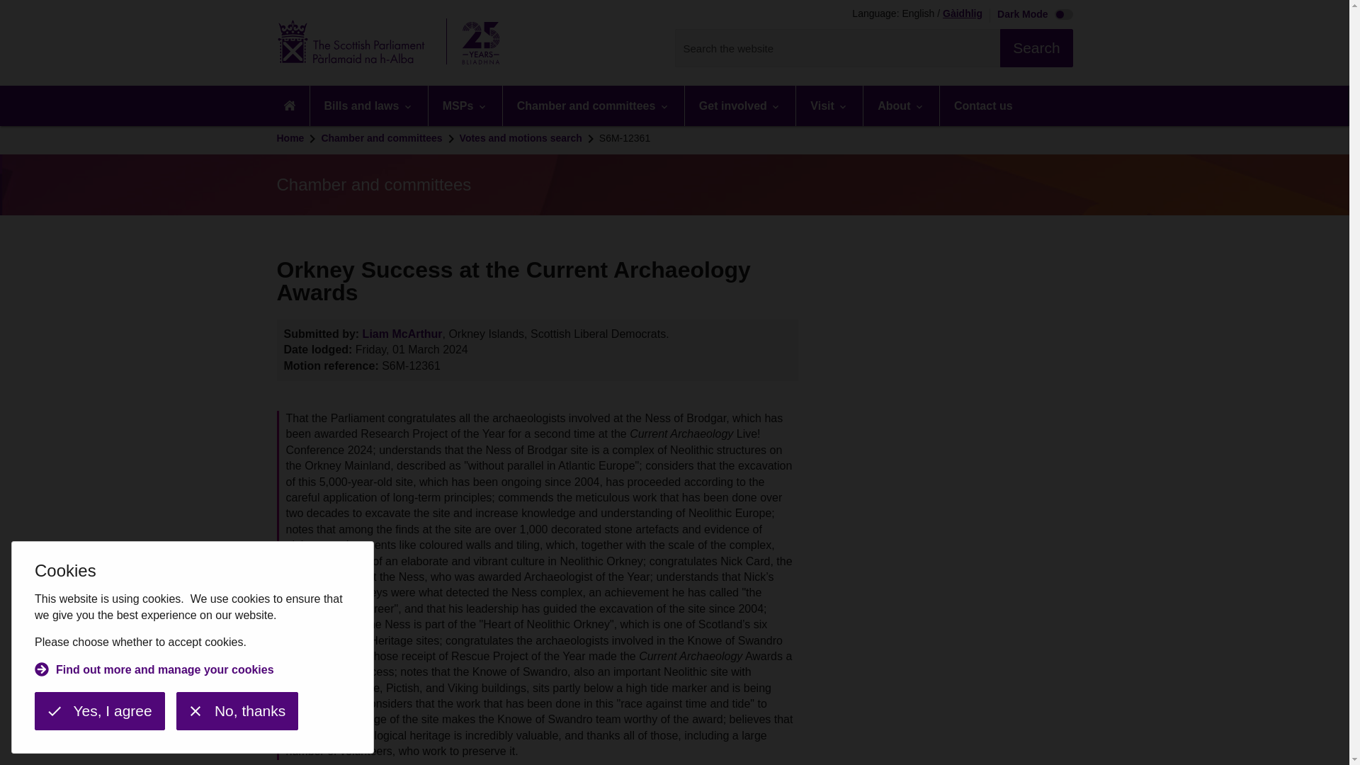 Image resolution: width=1360 pixels, height=765 pixels. What do you see at coordinates (465, 106) in the screenshot?
I see `MSPs` at bounding box center [465, 106].